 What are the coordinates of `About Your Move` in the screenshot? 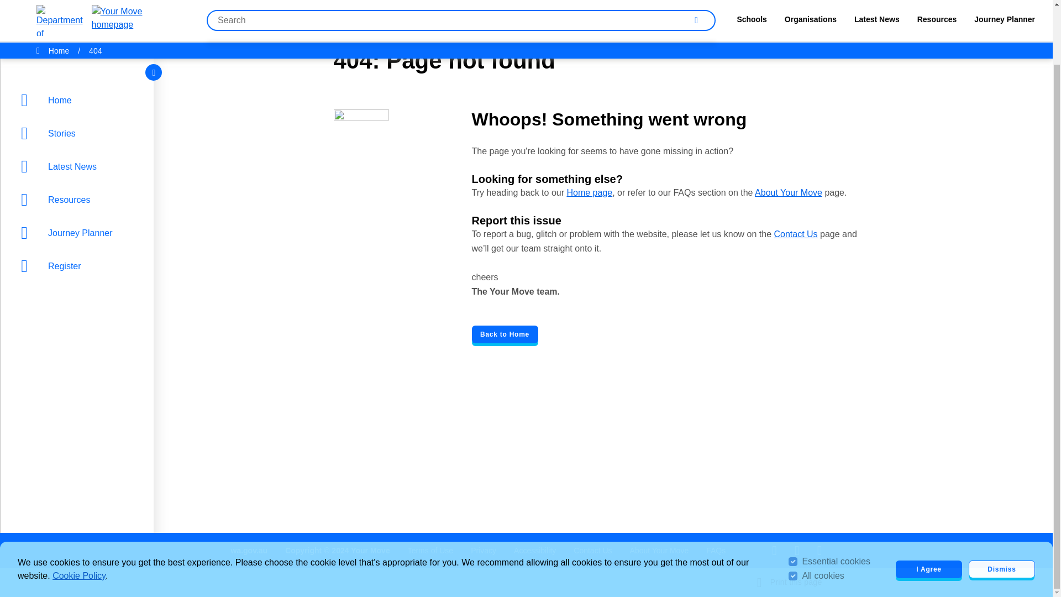 It's located at (788, 192).